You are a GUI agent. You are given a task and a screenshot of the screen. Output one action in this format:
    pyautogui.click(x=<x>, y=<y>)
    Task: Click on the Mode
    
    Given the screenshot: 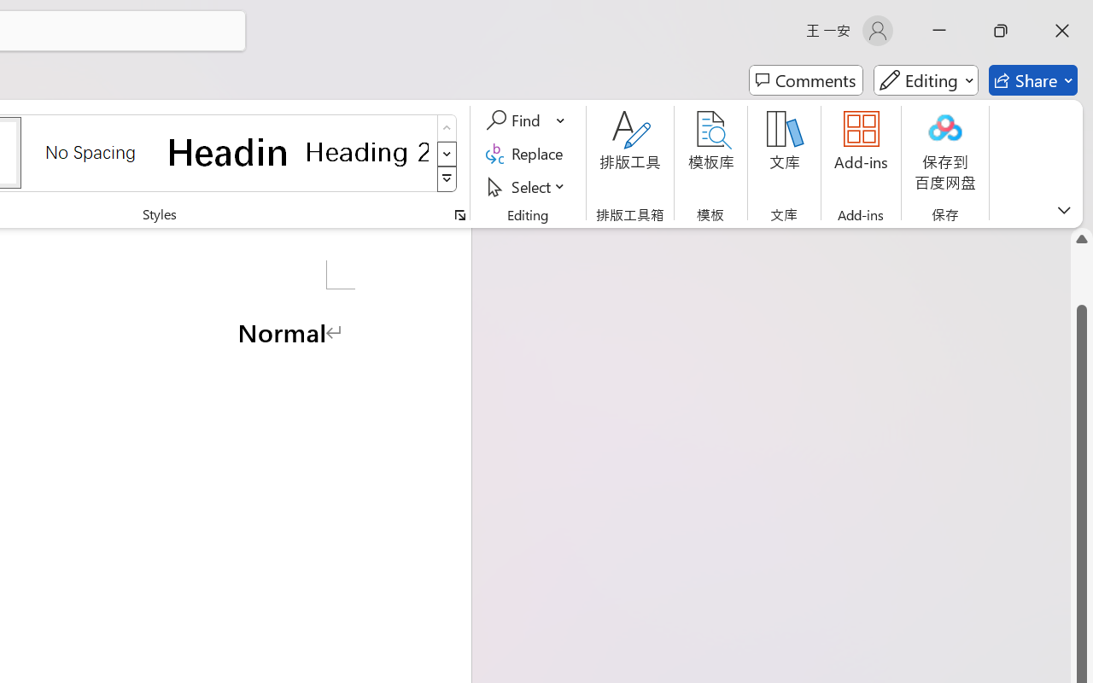 What is the action you would take?
    pyautogui.click(x=926, y=80)
    